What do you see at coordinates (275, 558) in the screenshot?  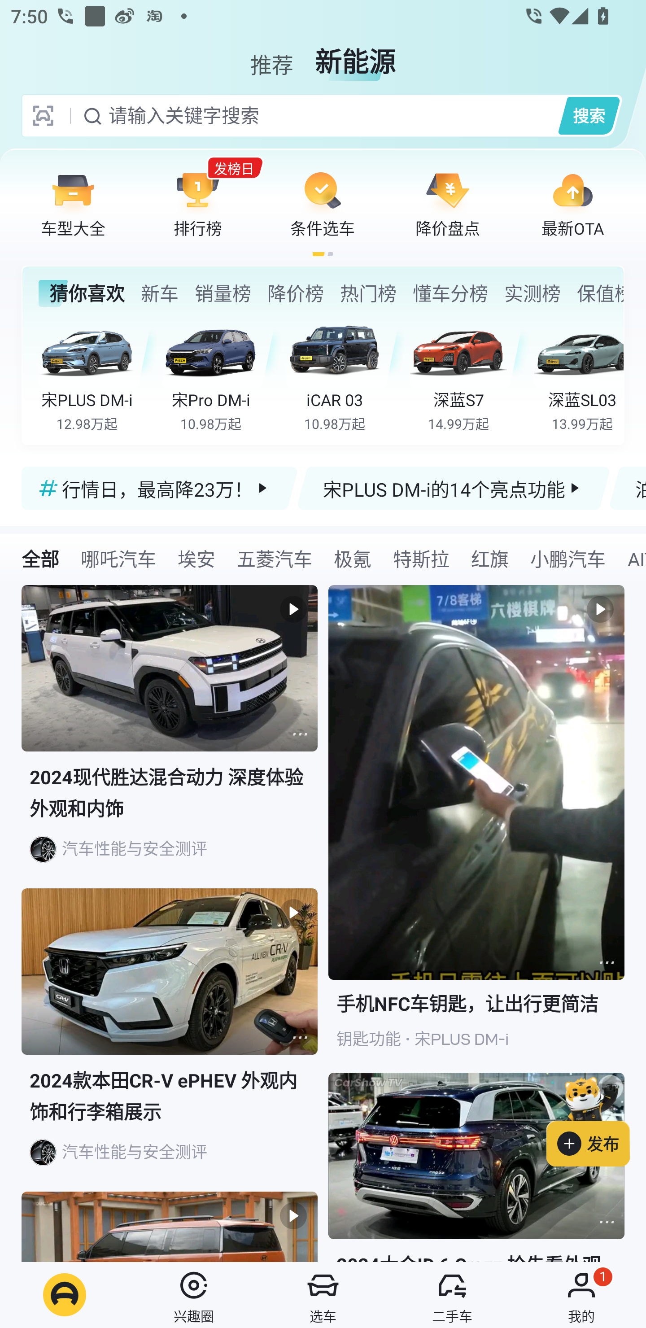 I see `五菱汽车` at bounding box center [275, 558].